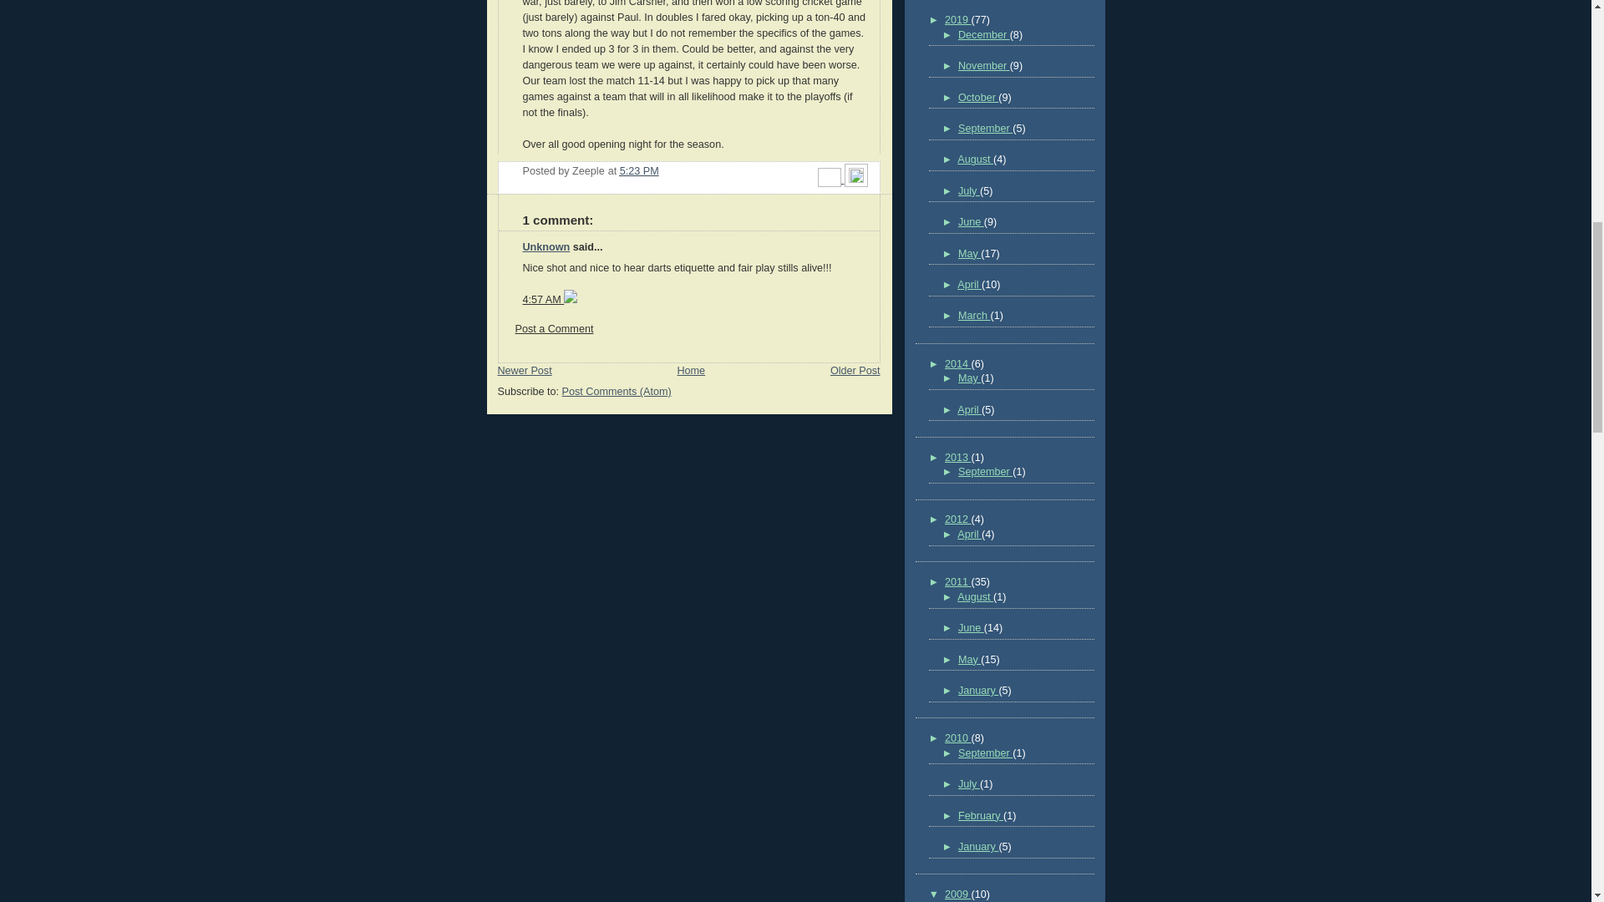 The height and width of the screenshot is (902, 1604). I want to click on comment permalink, so click(543, 300).